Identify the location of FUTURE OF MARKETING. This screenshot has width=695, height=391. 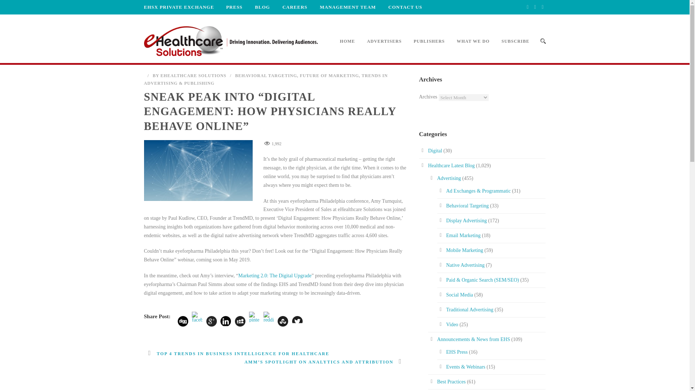
(329, 75).